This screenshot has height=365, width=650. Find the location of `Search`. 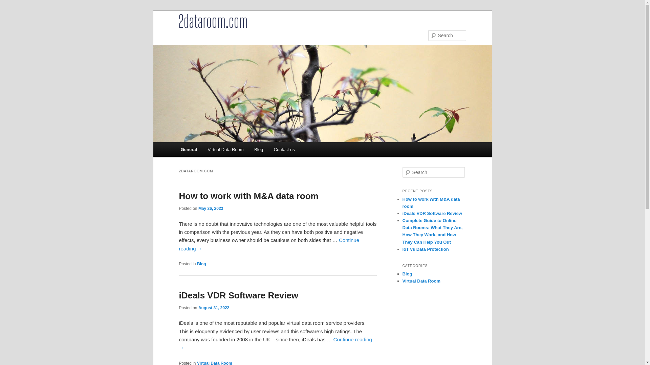

Search is located at coordinates (11, 4).